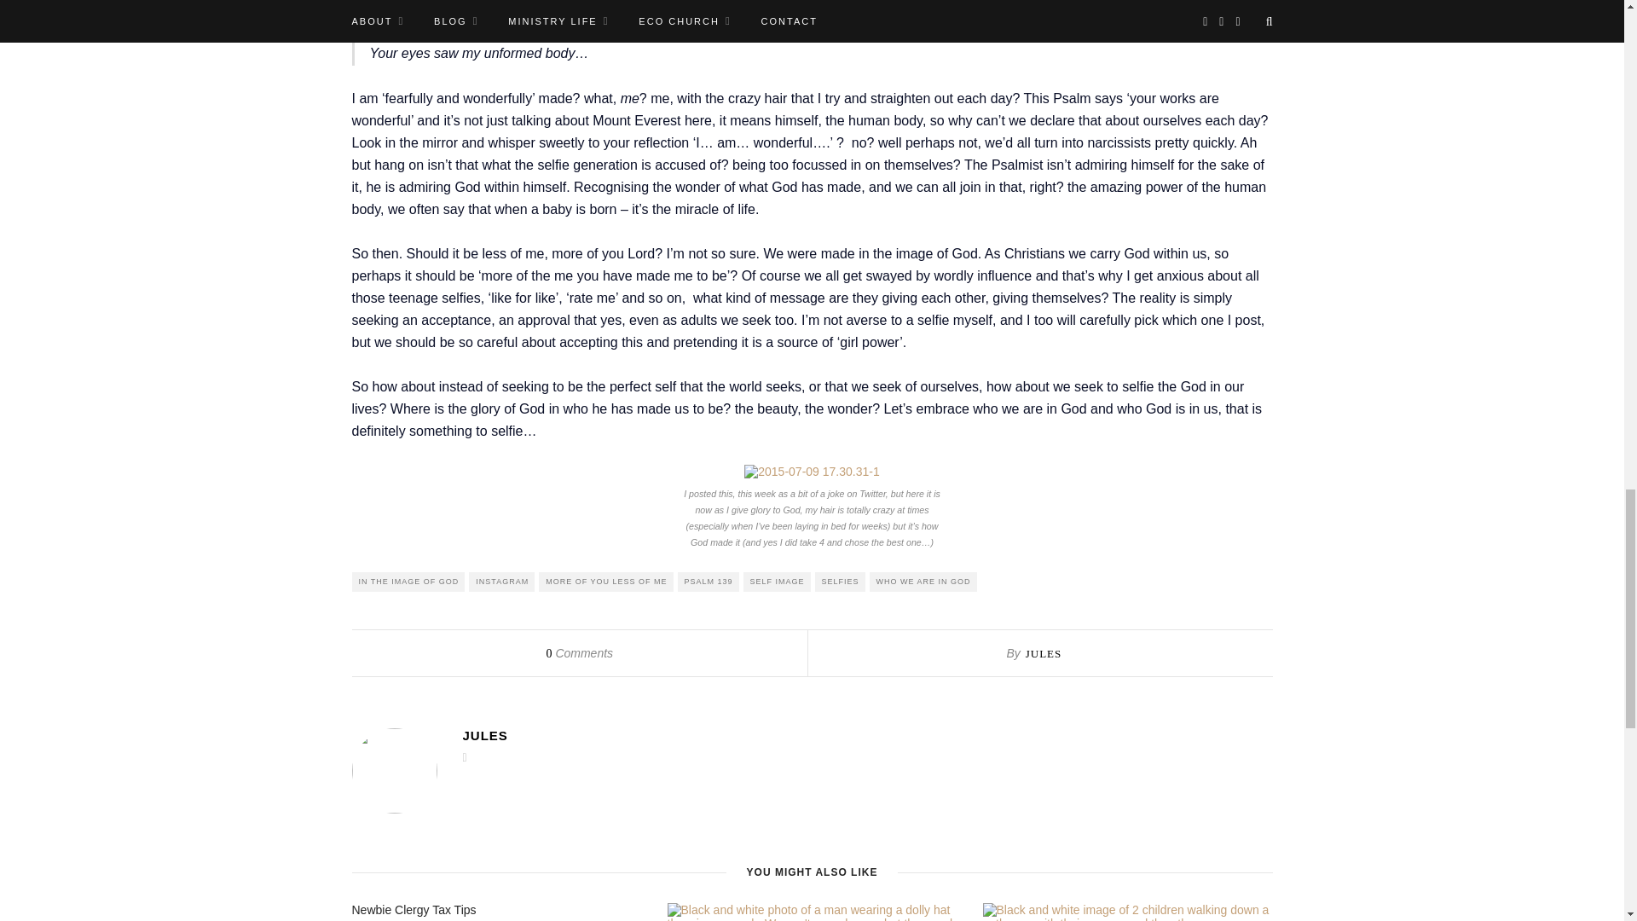  What do you see at coordinates (1044, 653) in the screenshot?
I see `Posts by Jules` at bounding box center [1044, 653].